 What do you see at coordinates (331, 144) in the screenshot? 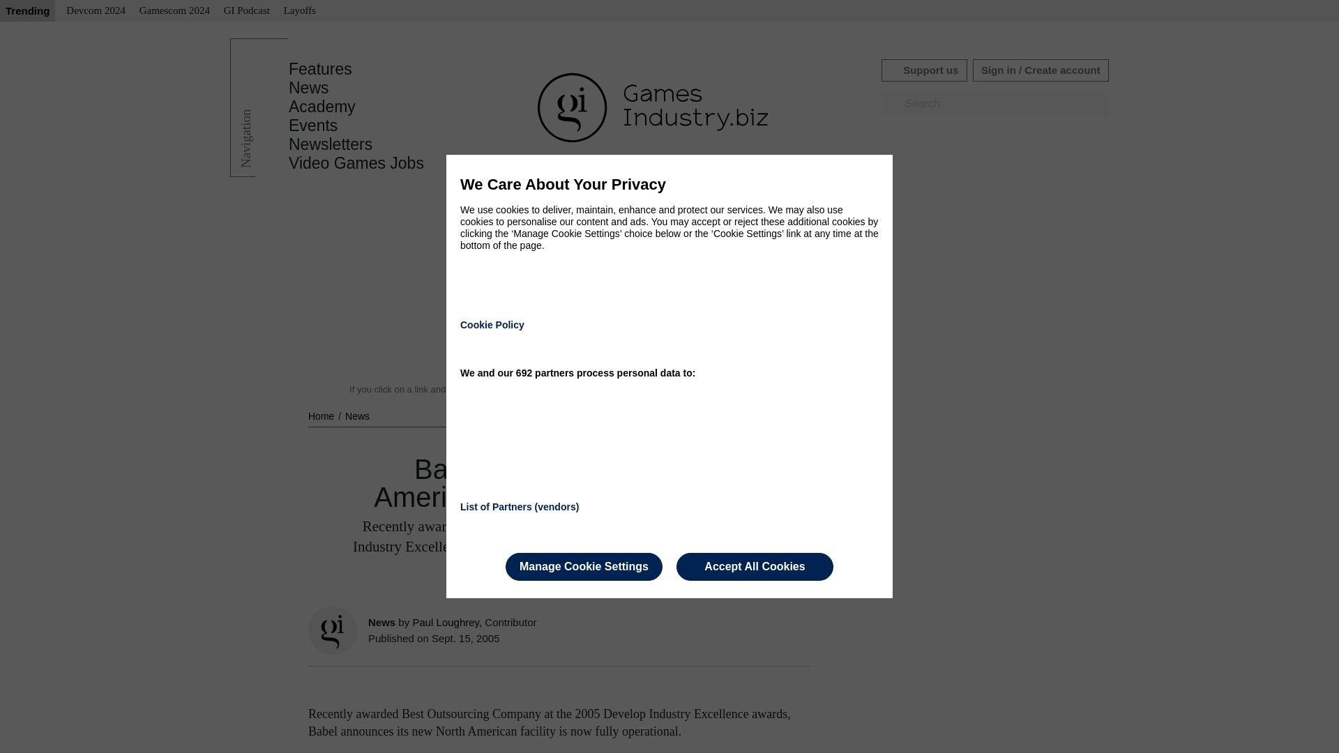
I see `Newsletters` at bounding box center [331, 144].